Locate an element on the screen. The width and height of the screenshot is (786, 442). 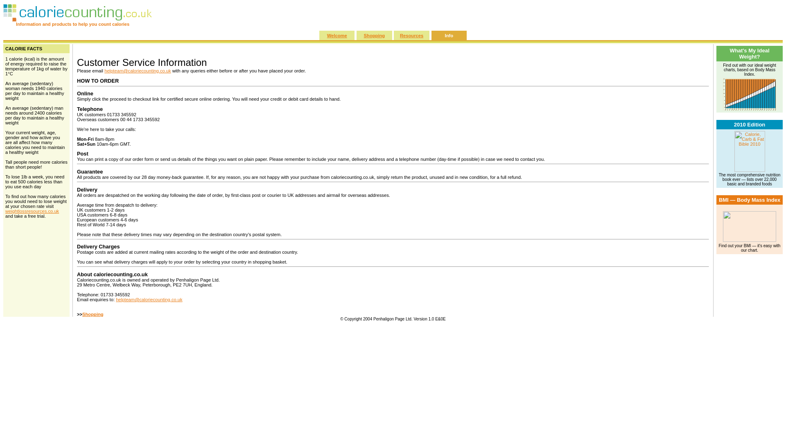
weightlossresources.co.uk is located at coordinates (32, 211).